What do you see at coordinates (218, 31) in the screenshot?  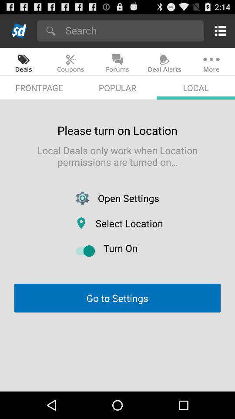 I see `activate the menu` at bounding box center [218, 31].